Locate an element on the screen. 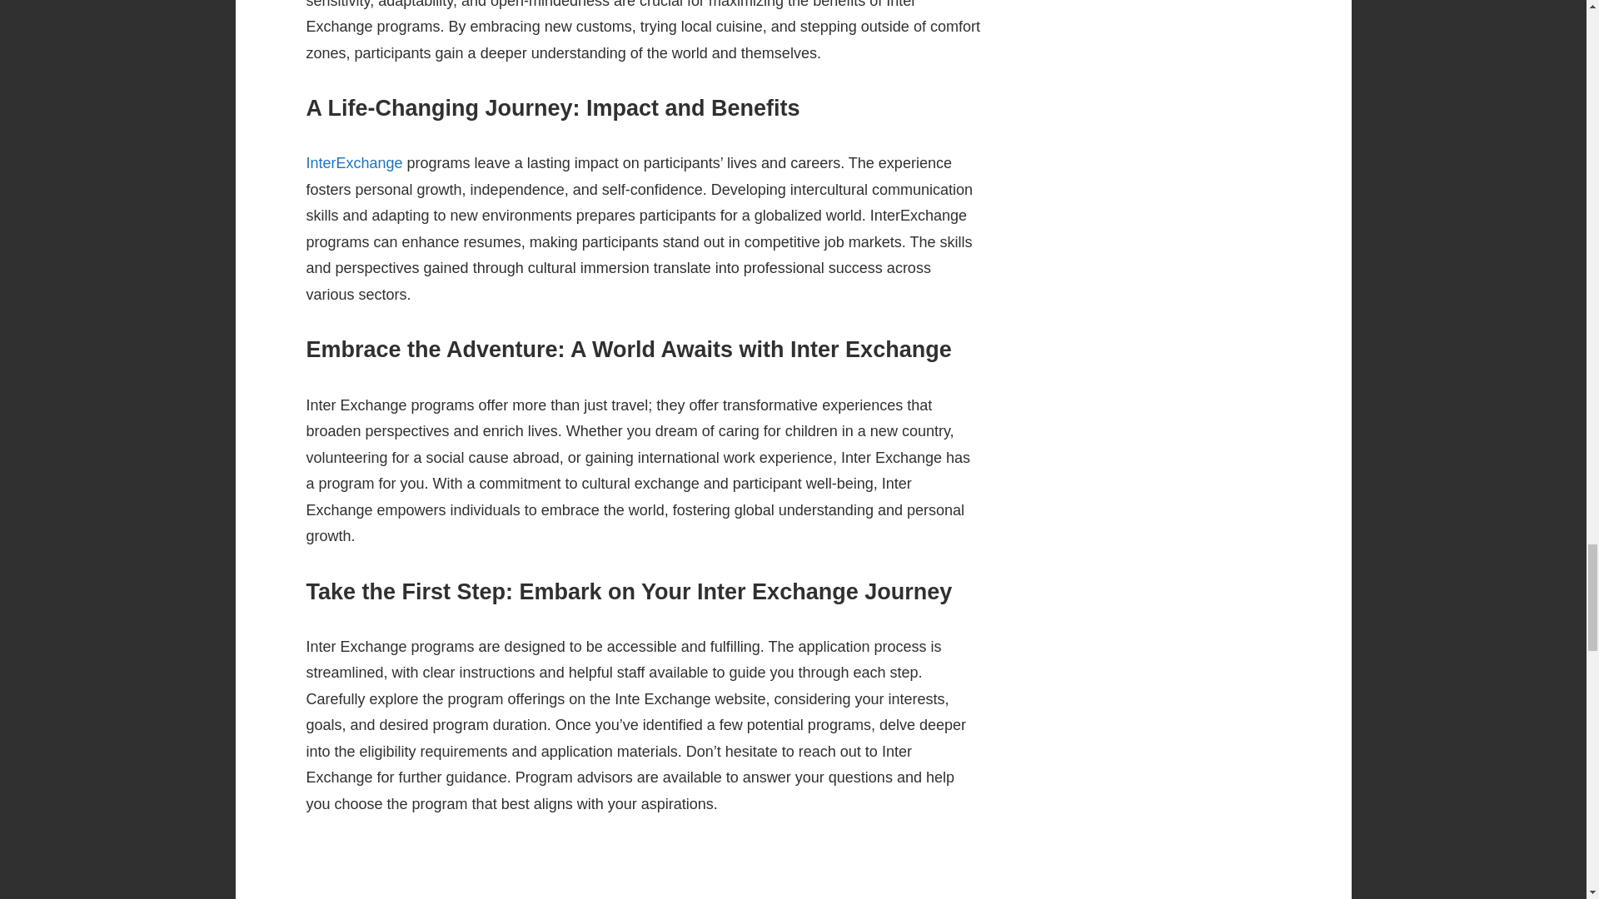  InterExchange is located at coordinates (355, 163).